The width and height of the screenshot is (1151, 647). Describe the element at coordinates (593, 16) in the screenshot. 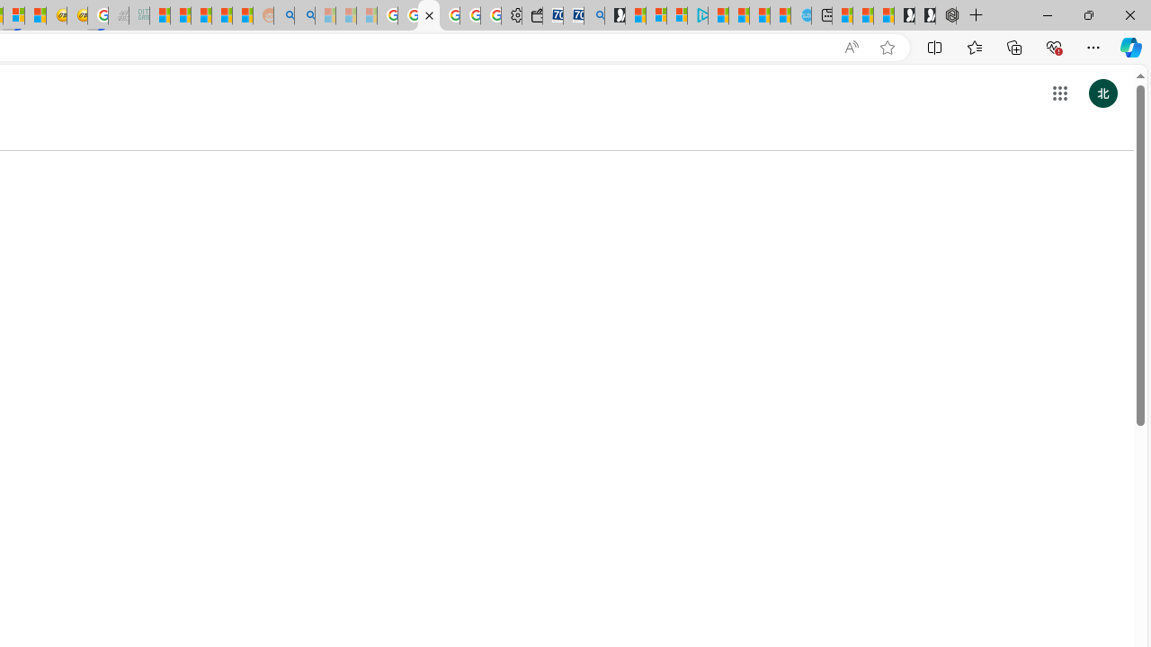

I see `Bing Real Estate - Home sales and rental listings` at that location.